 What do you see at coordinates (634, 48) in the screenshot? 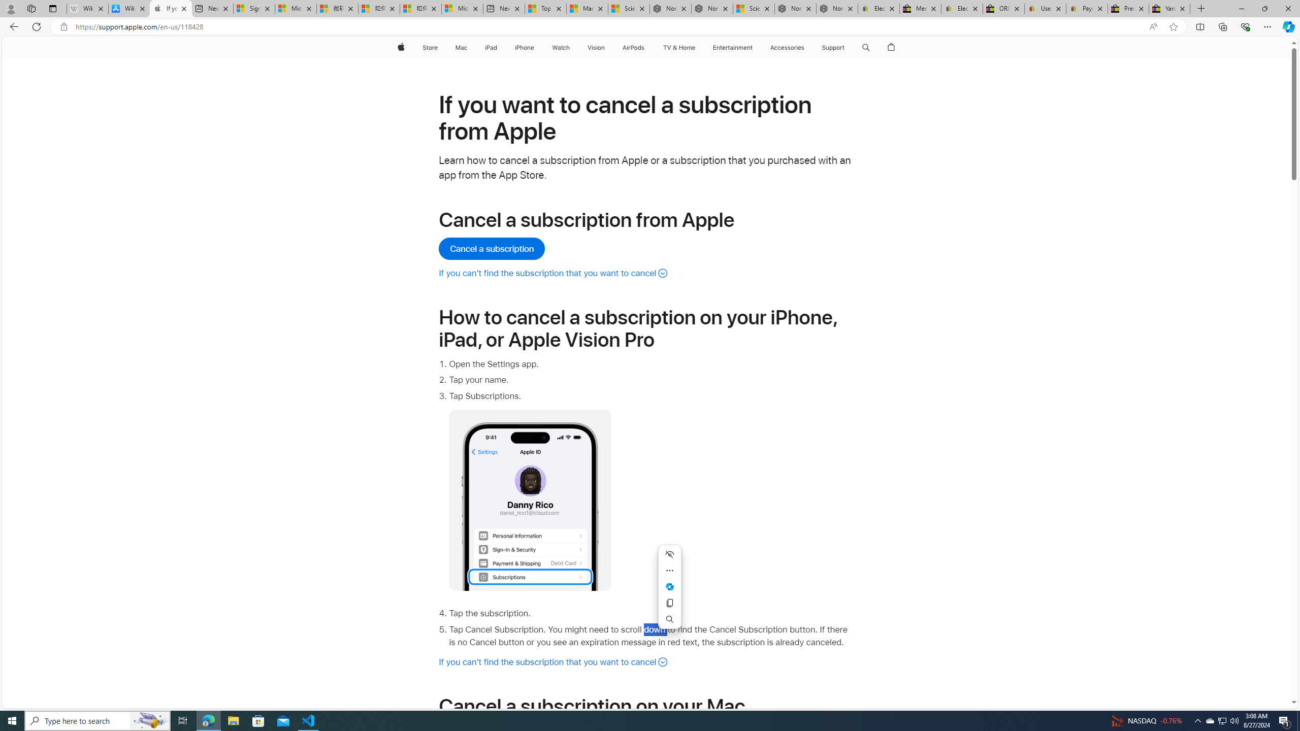
I see `AirPods` at bounding box center [634, 48].